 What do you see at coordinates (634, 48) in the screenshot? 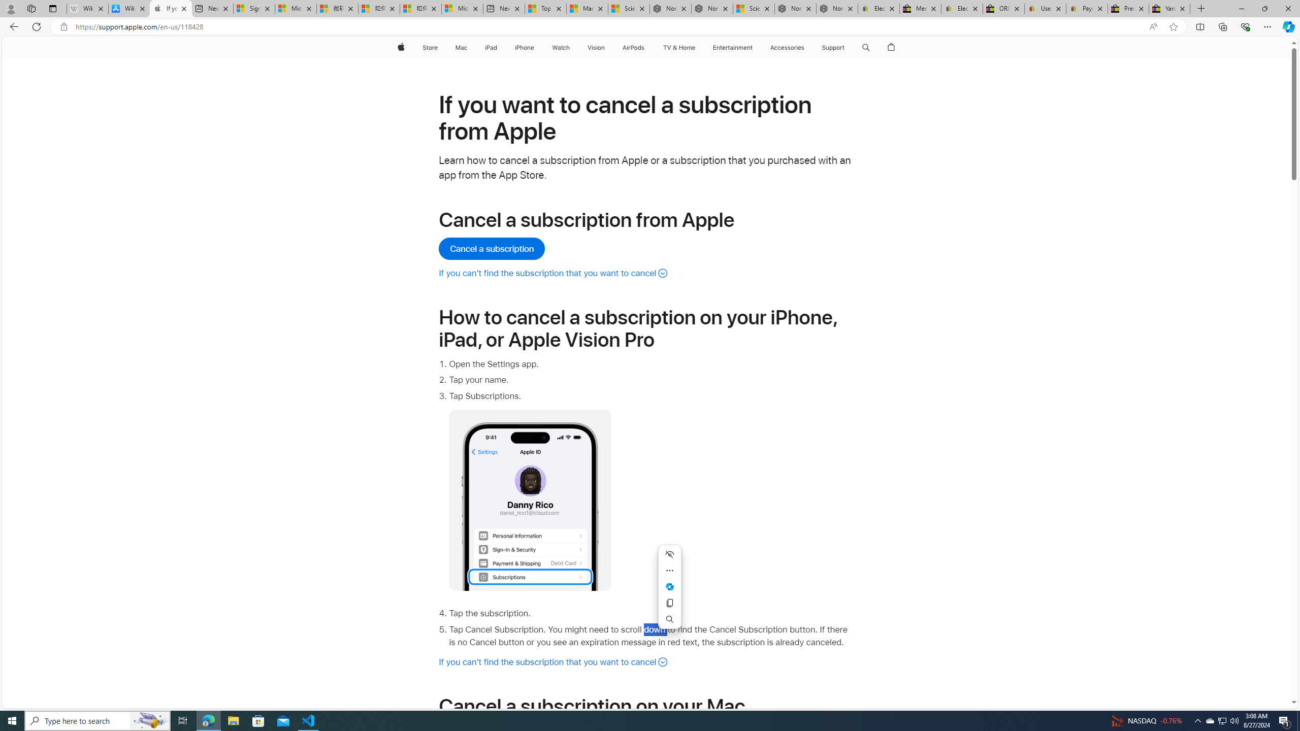
I see `AirPods` at bounding box center [634, 48].